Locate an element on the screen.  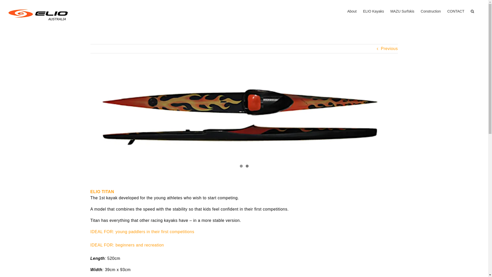
View Larger Image is located at coordinates (244, 120).